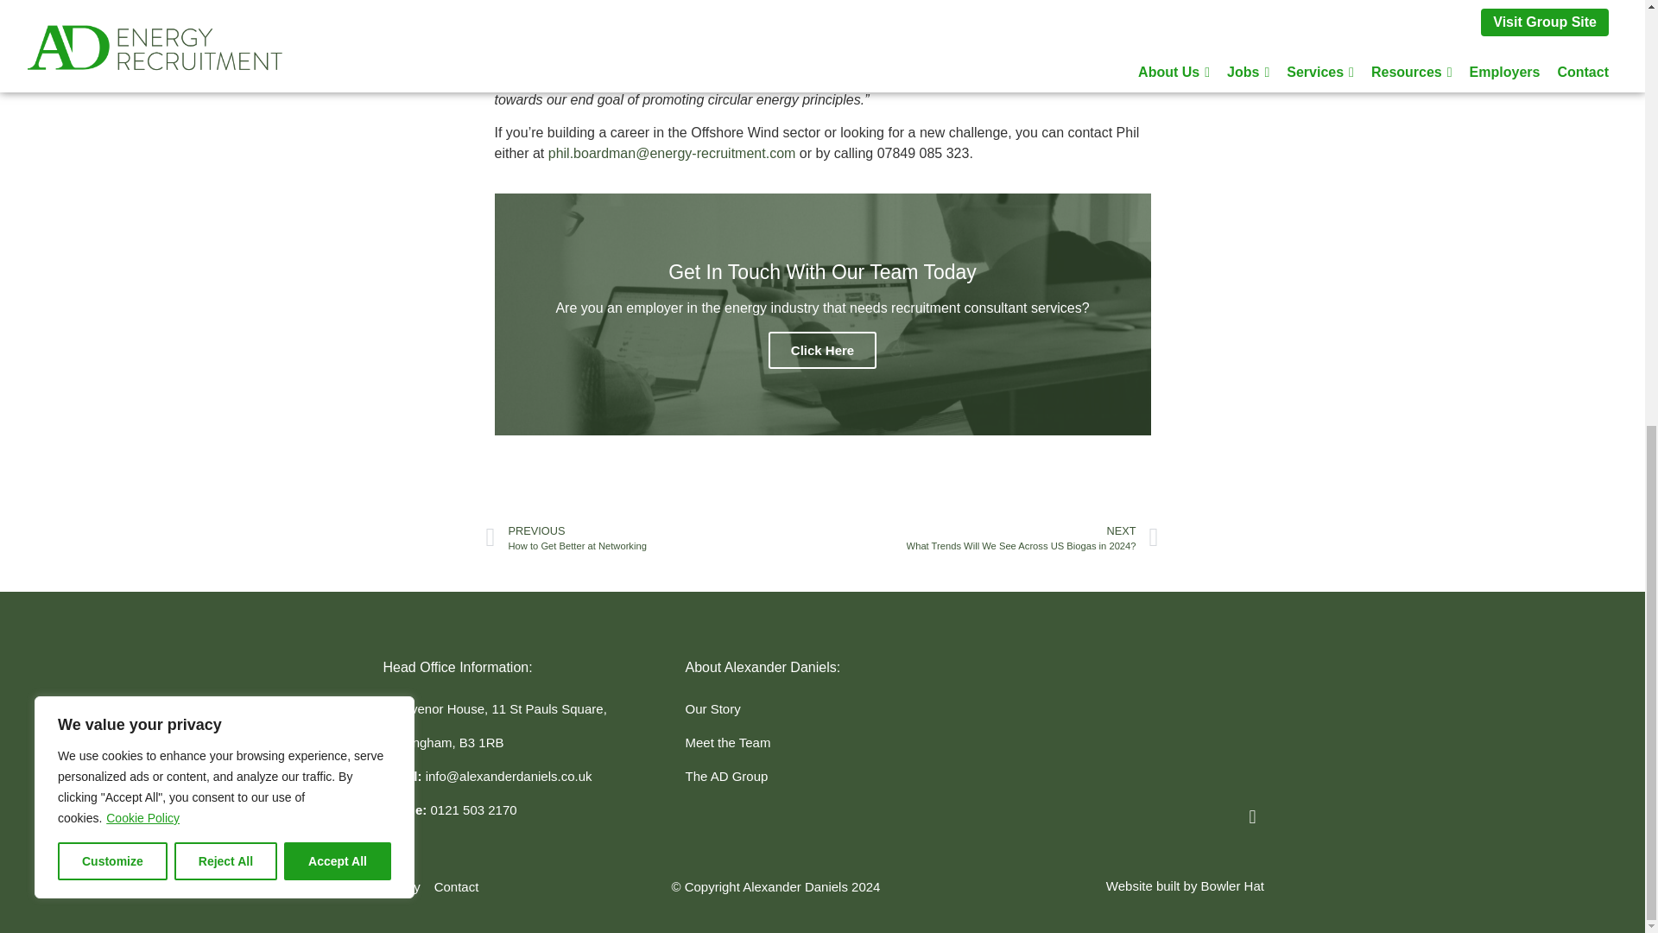  What do you see at coordinates (225, 81) in the screenshot?
I see `Reject All` at bounding box center [225, 81].